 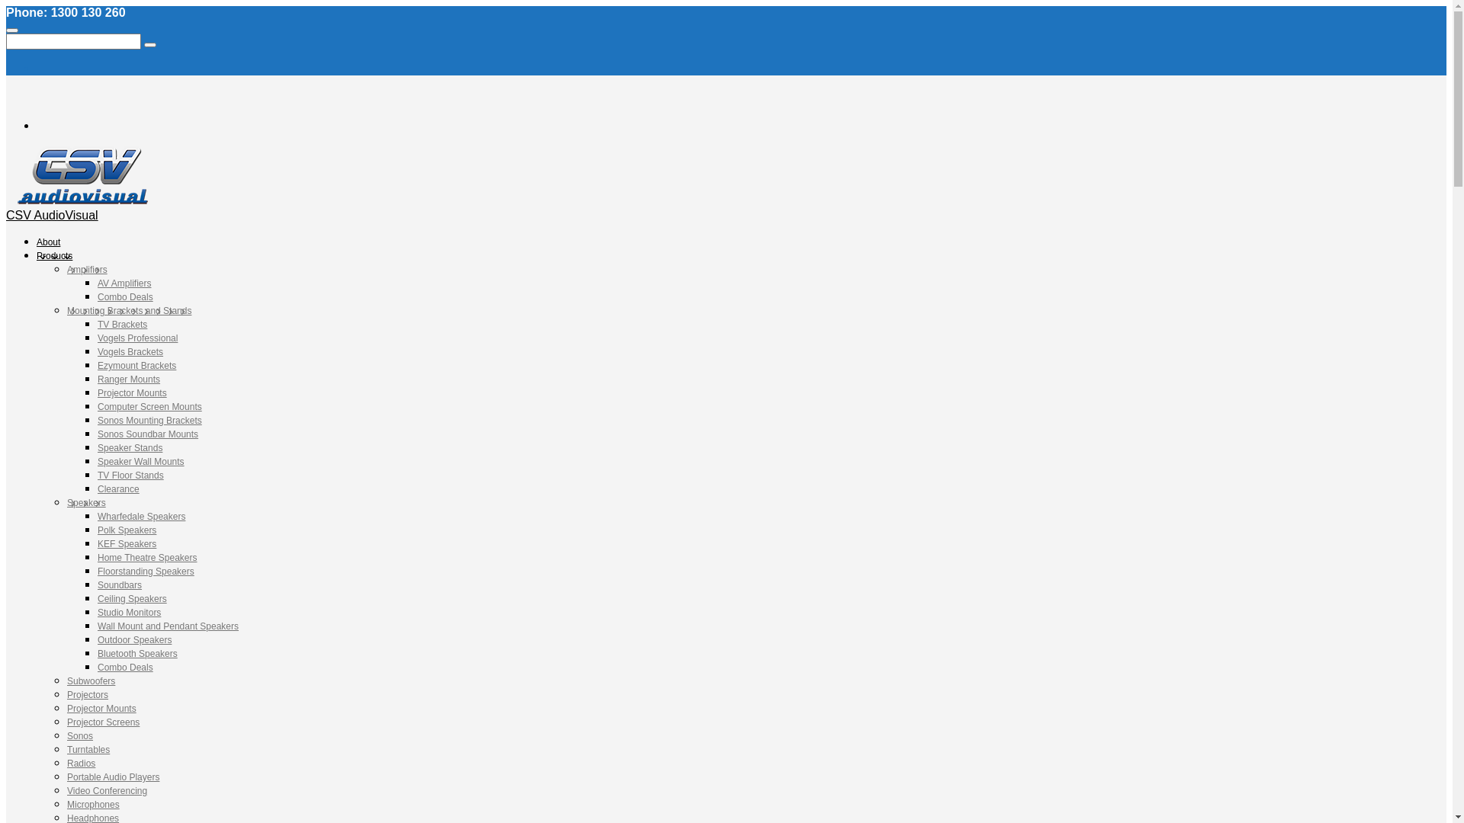 What do you see at coordinates (127, 544) in the screenshot?
I see `KEF Speakers` at bounding box center [127, 544].